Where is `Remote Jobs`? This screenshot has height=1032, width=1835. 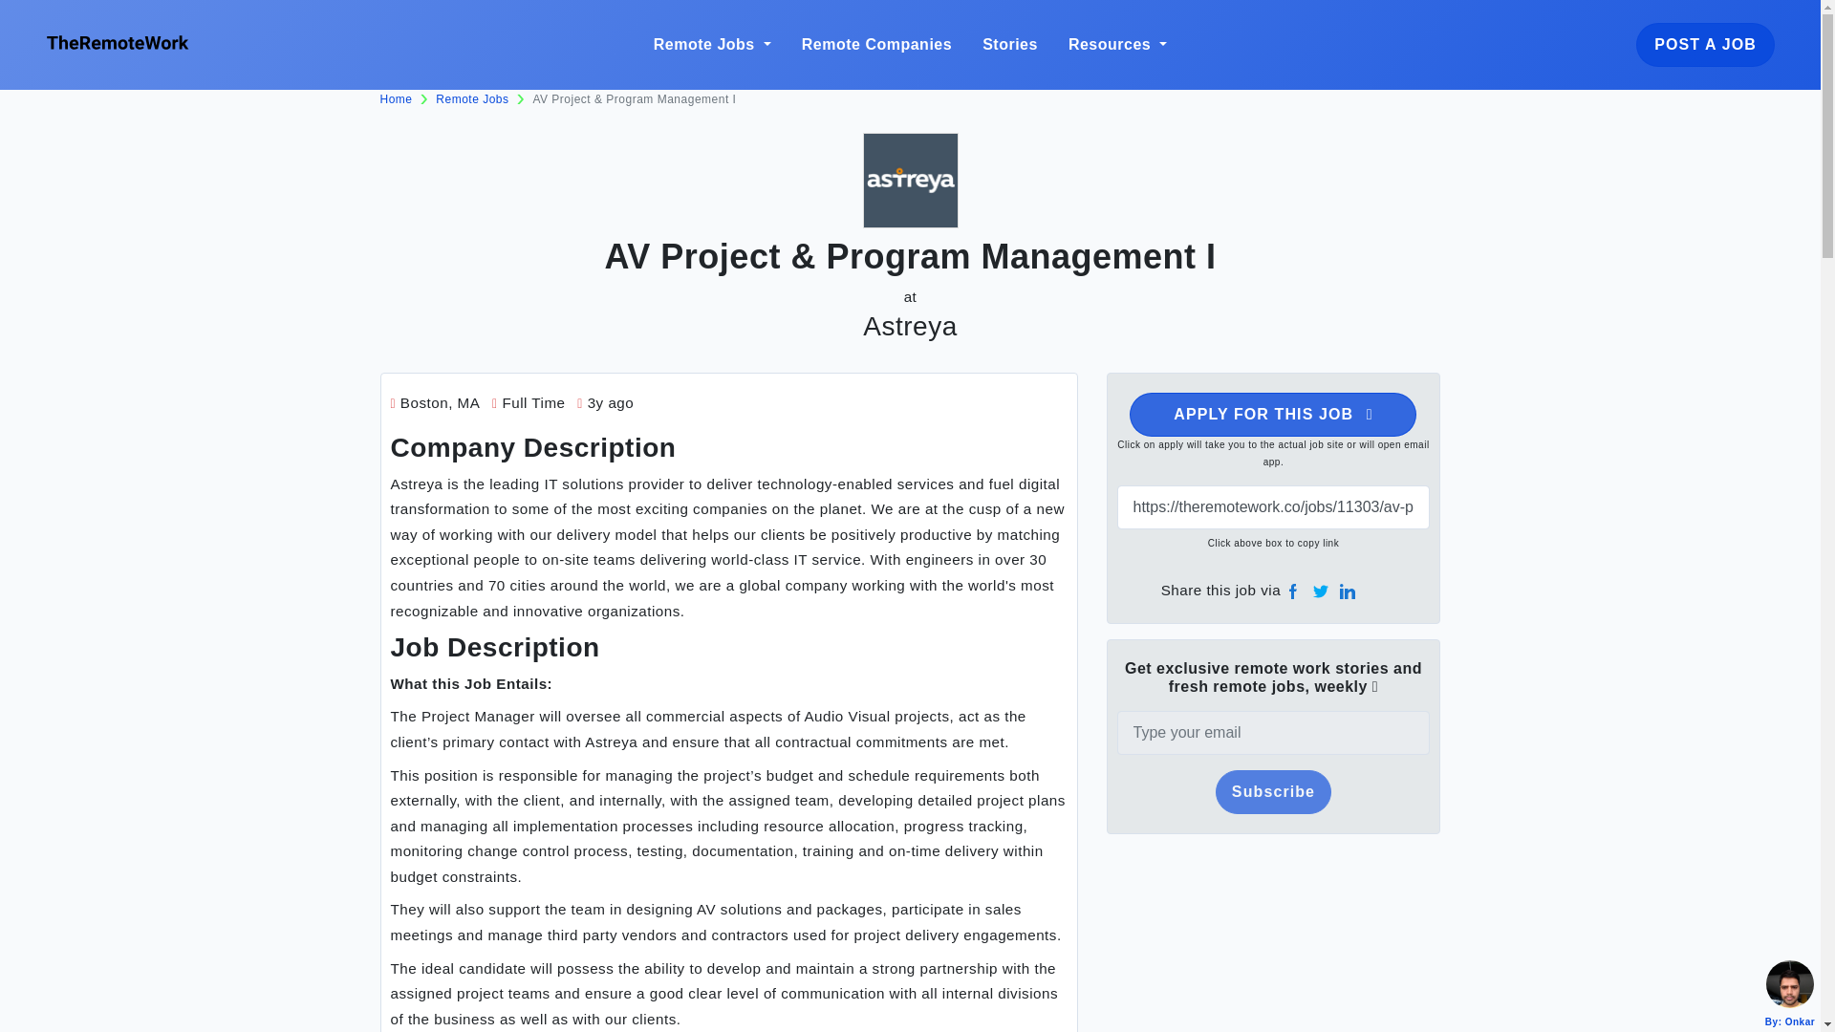 Remote Jobs is located at coordinates (472, 99).